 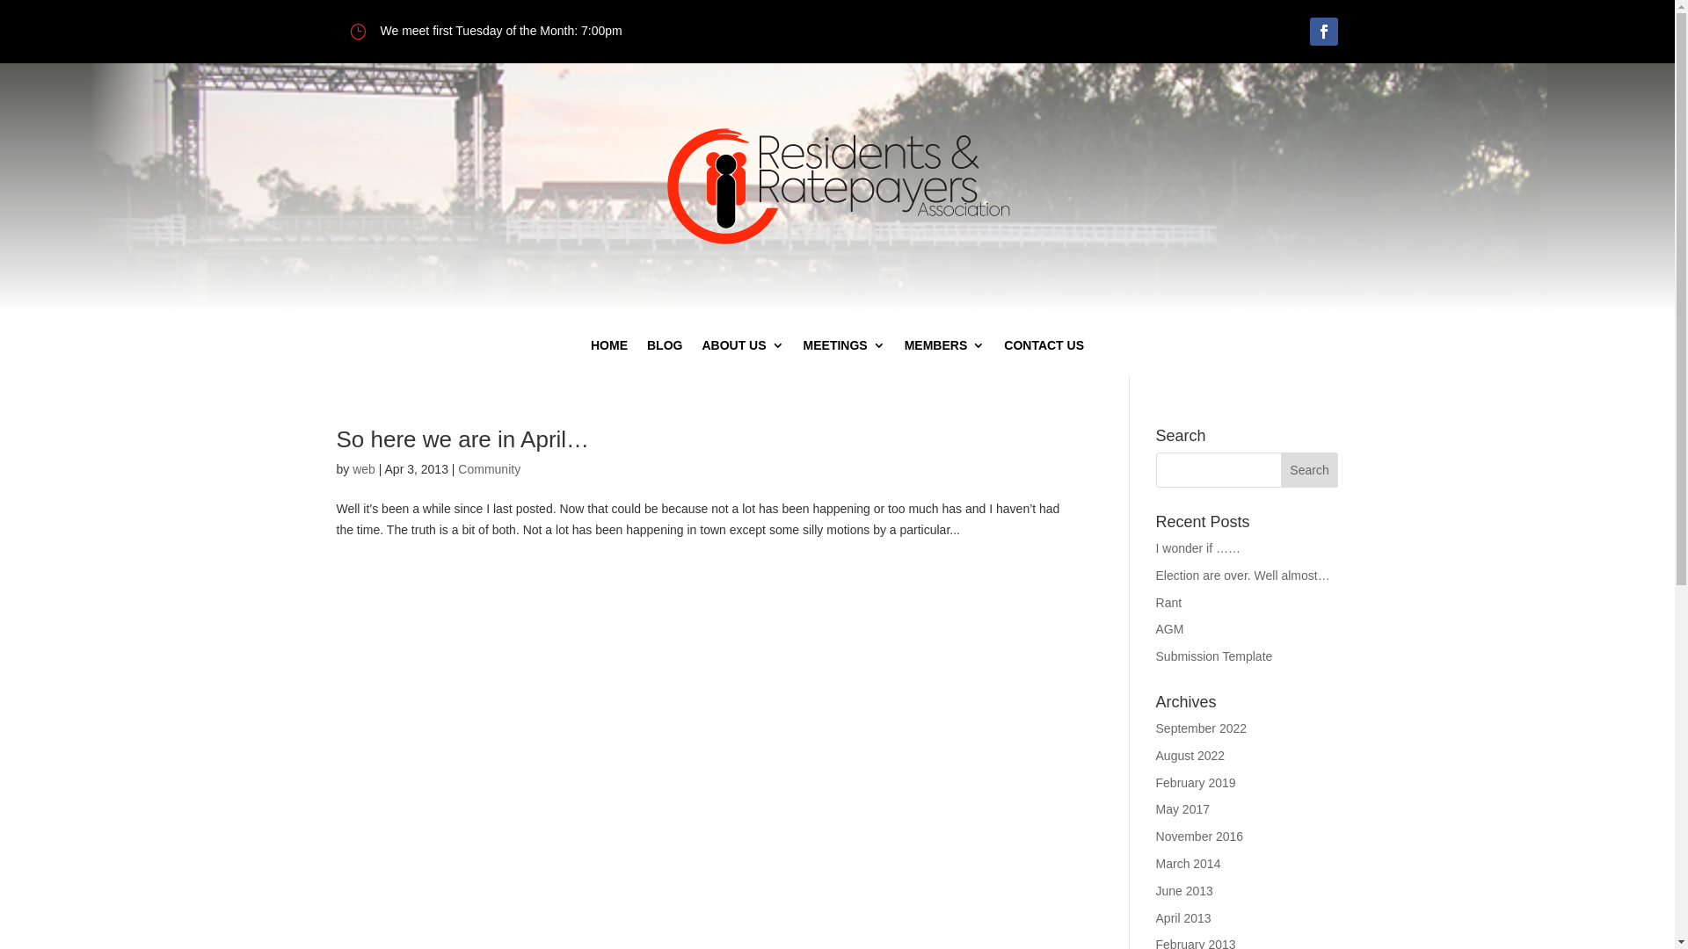 What do you see at coordinates (1189, 864) in the screenshot?
I see `March 2014` at bounding box center [1189, 864].